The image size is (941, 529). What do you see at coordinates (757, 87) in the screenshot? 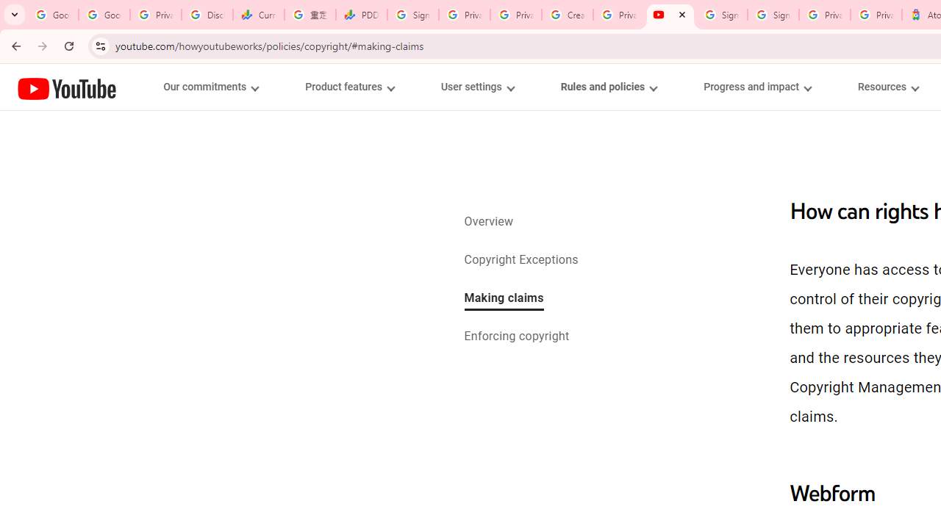
I see `Progress and impact menupopup` at bounding box center [757, 87].